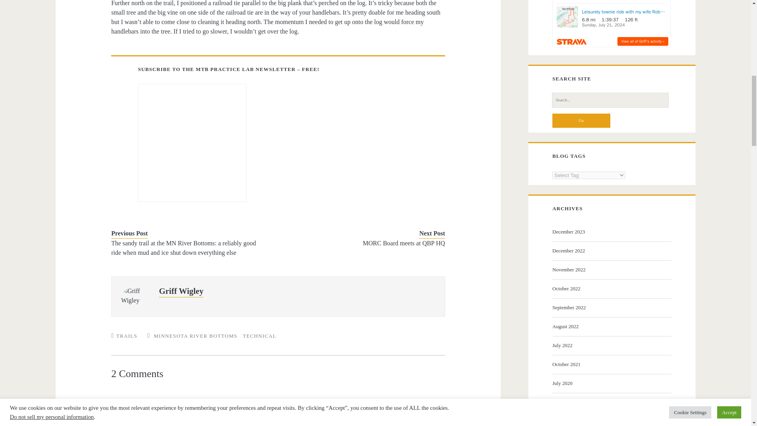 The height and width of the screenshot is (426, 757). What do you see at coordinates (144, 407) in the screenshot?
I see `charlie` at bounding box center [144, 407].